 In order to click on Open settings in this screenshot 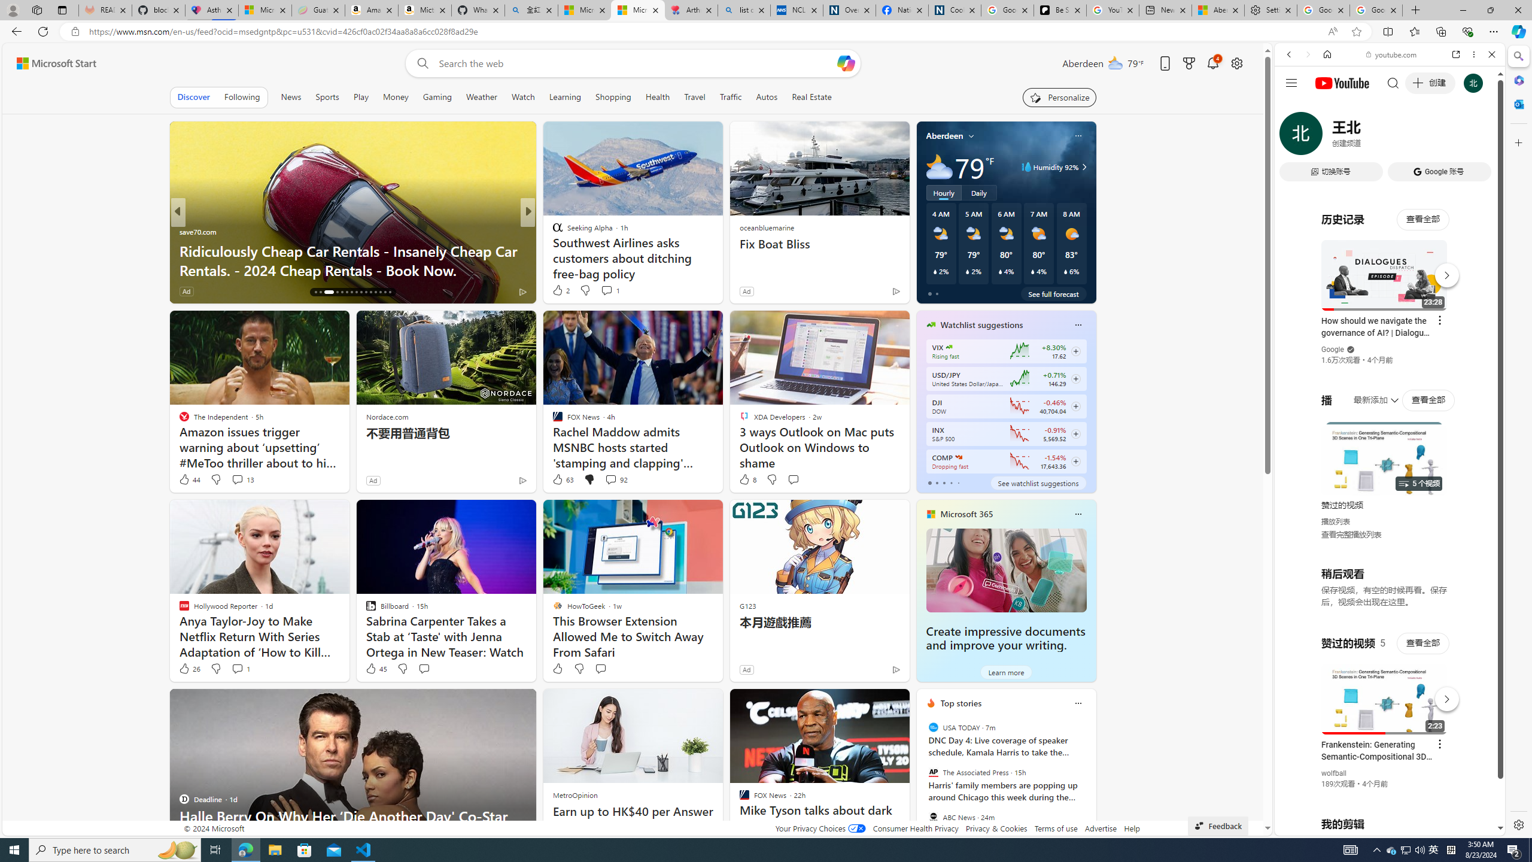, I will do `click(1237, 63)`.